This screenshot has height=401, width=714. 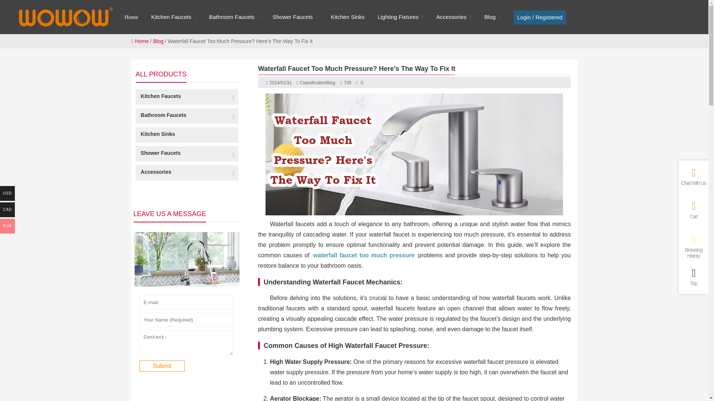 I want to click on Kitchen Faucets, so click(x=171, y=17).